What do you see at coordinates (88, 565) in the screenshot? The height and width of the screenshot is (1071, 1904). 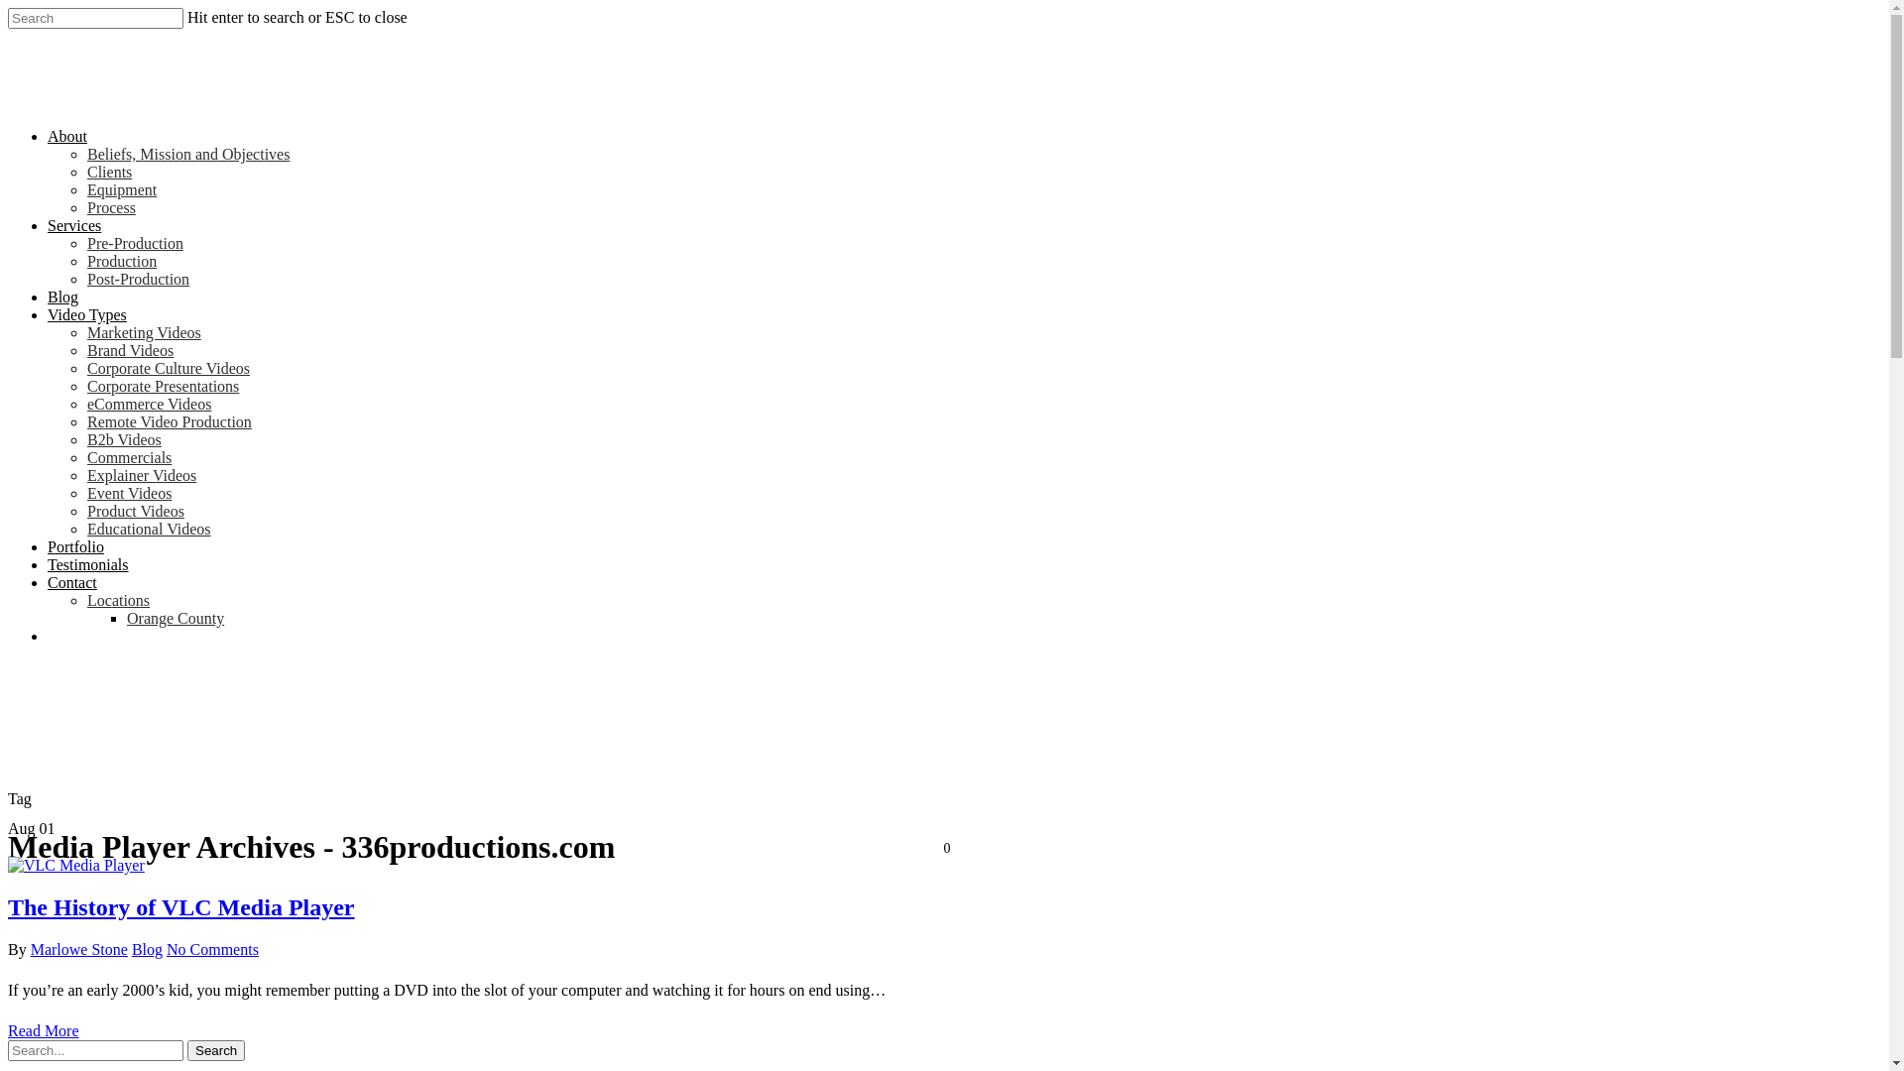 I see `Testimonials` at bounding box center [88, 565].